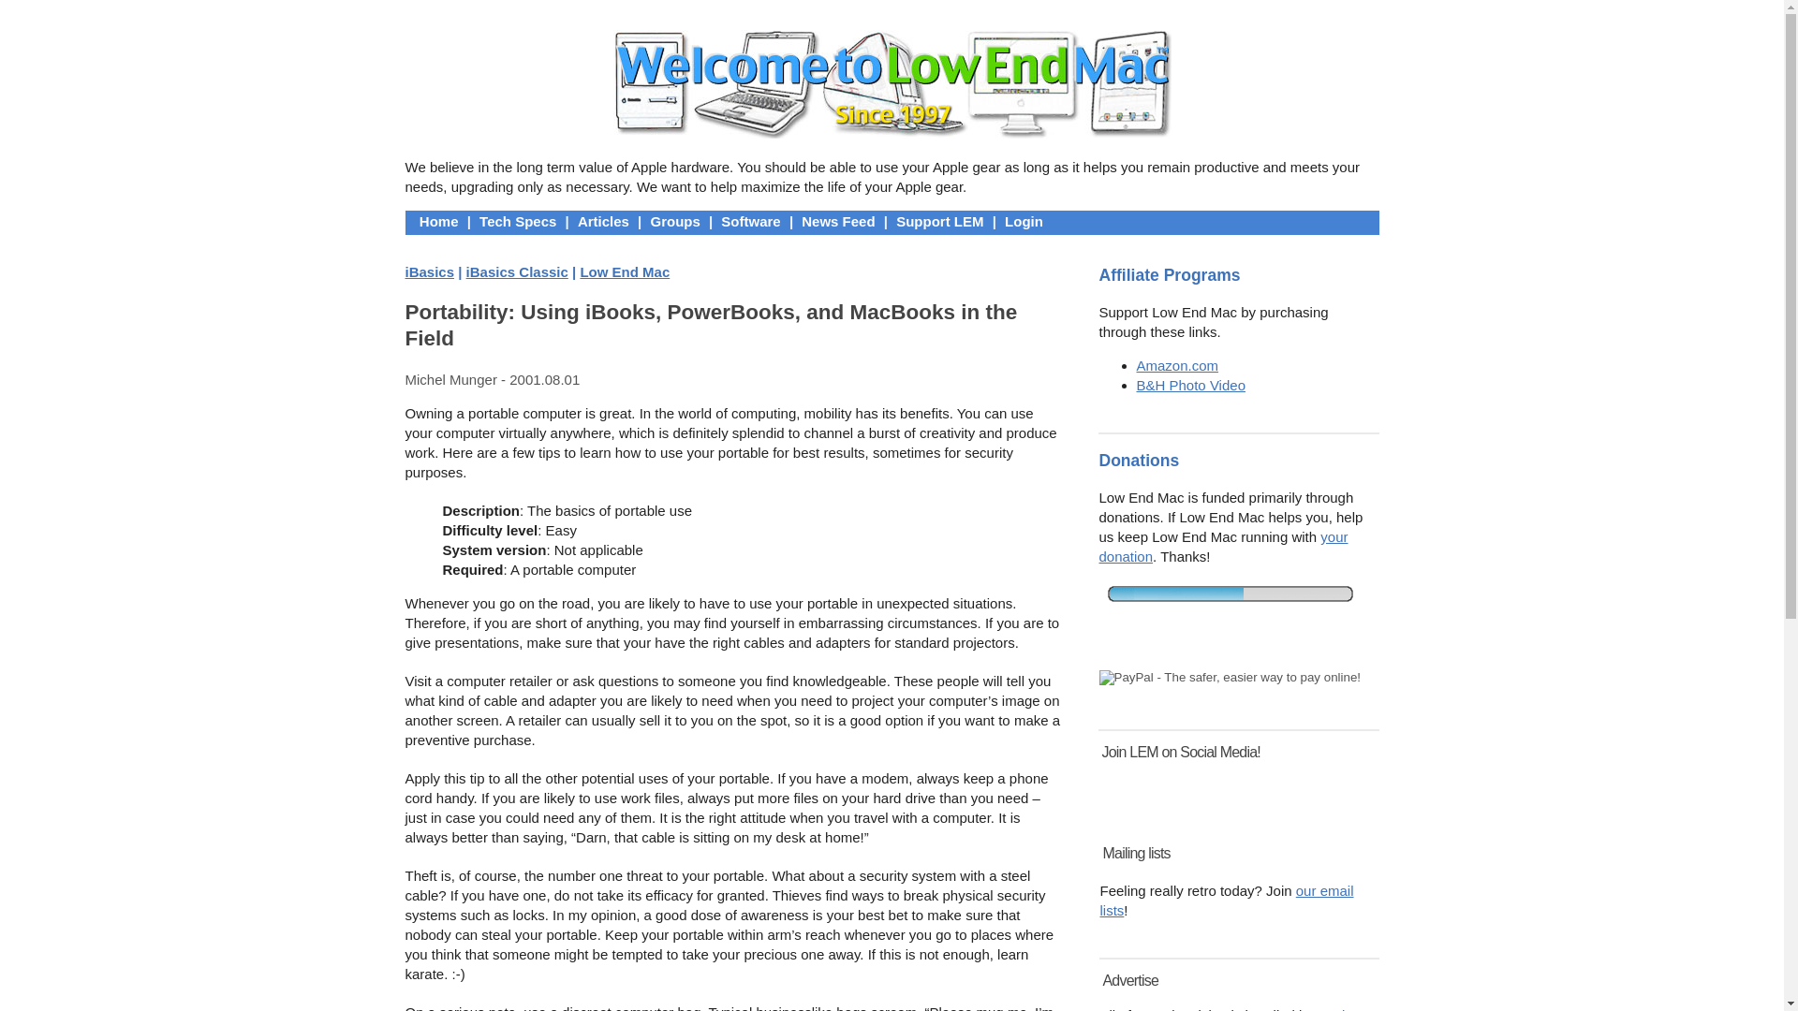 The image size is (1798, 1011). I want to click on iBasics Classic, so click(517, 271).